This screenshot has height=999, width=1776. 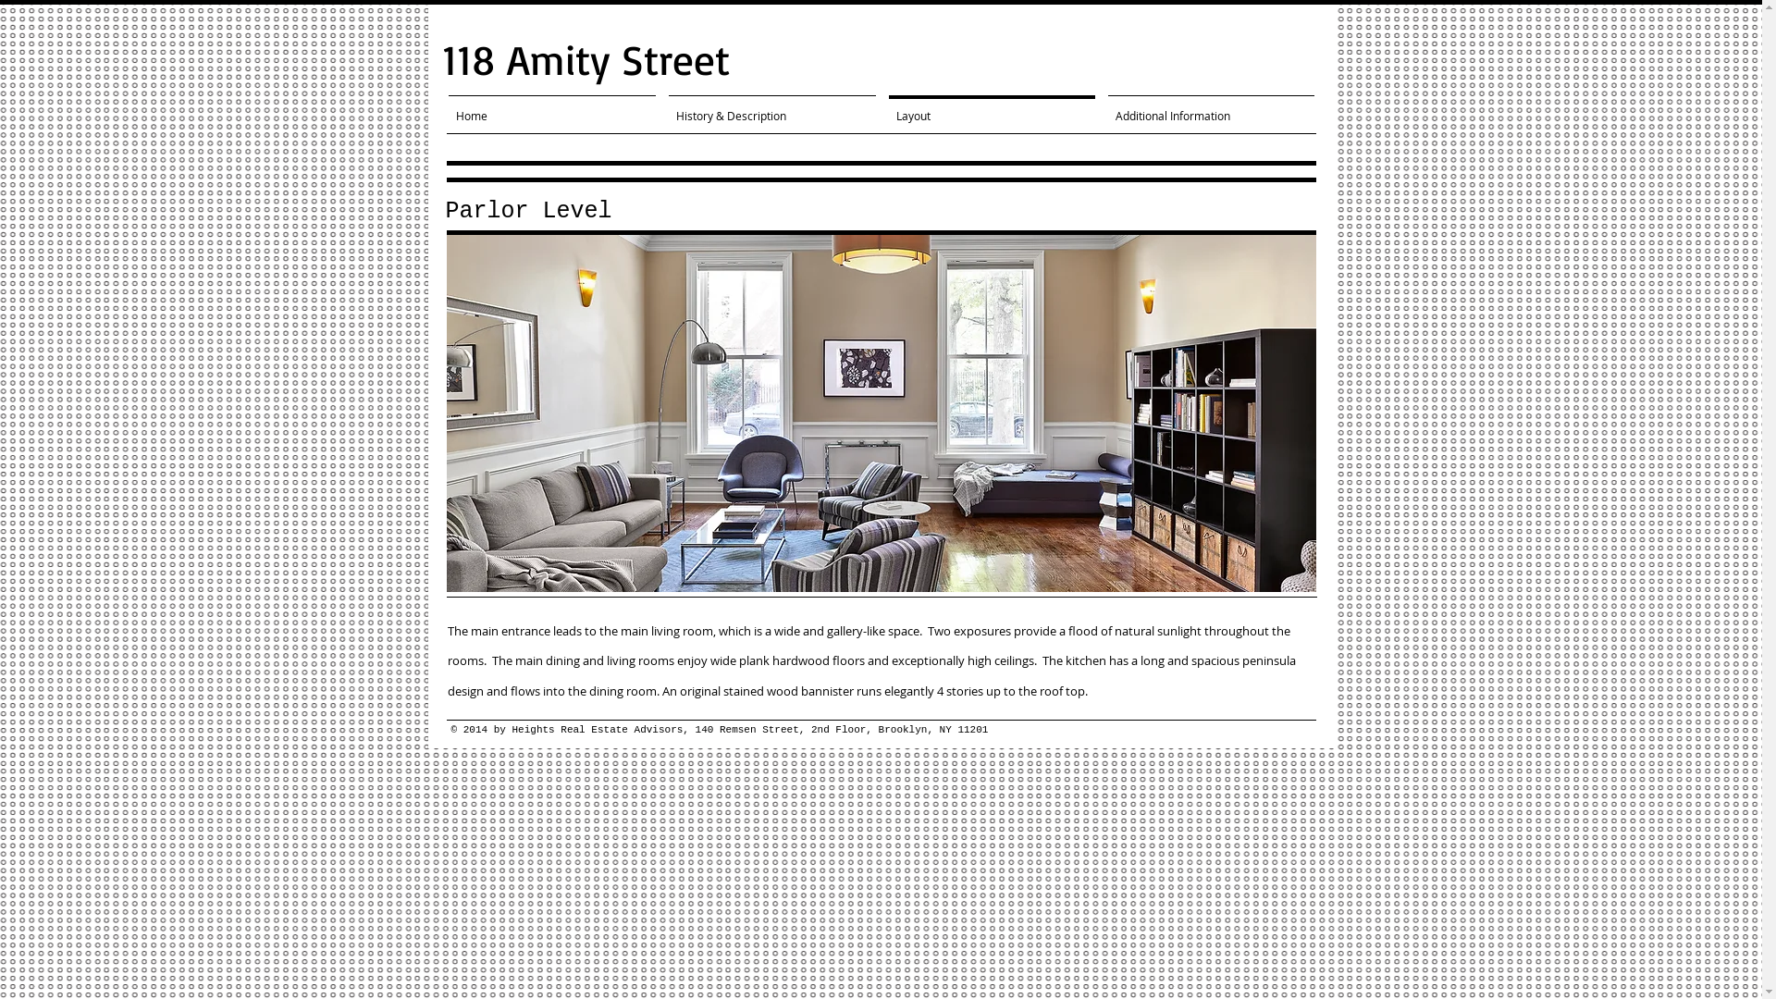 I want to click on Home, so click(x=552, y=107).